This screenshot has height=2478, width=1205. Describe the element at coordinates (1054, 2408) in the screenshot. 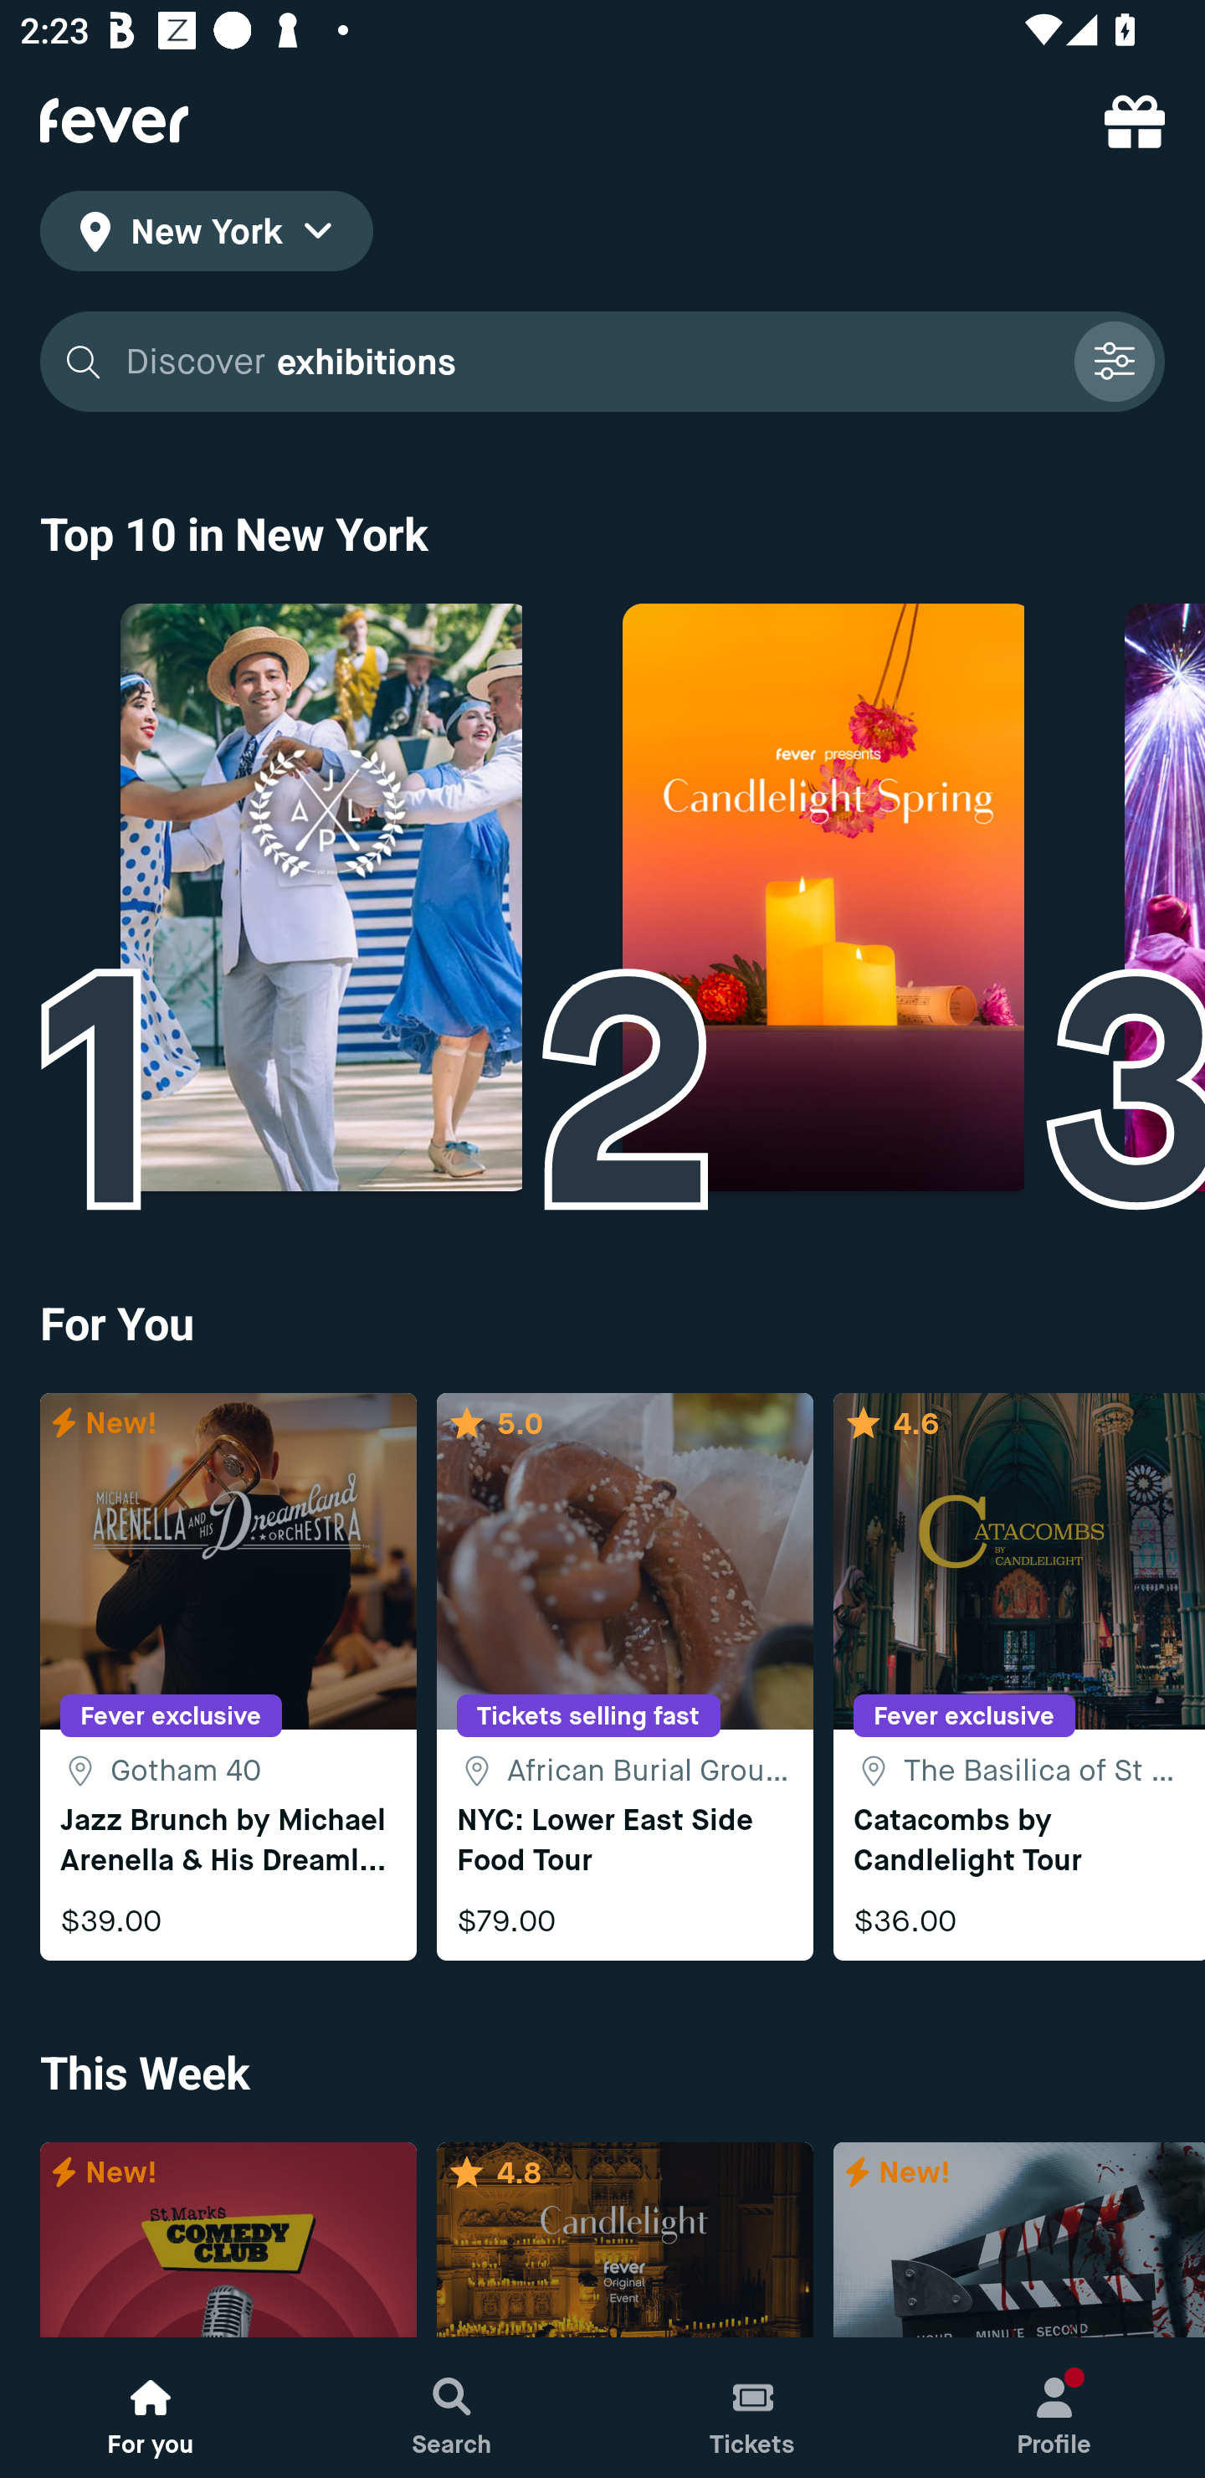

I see `Profile, New notification Profile` at that location.